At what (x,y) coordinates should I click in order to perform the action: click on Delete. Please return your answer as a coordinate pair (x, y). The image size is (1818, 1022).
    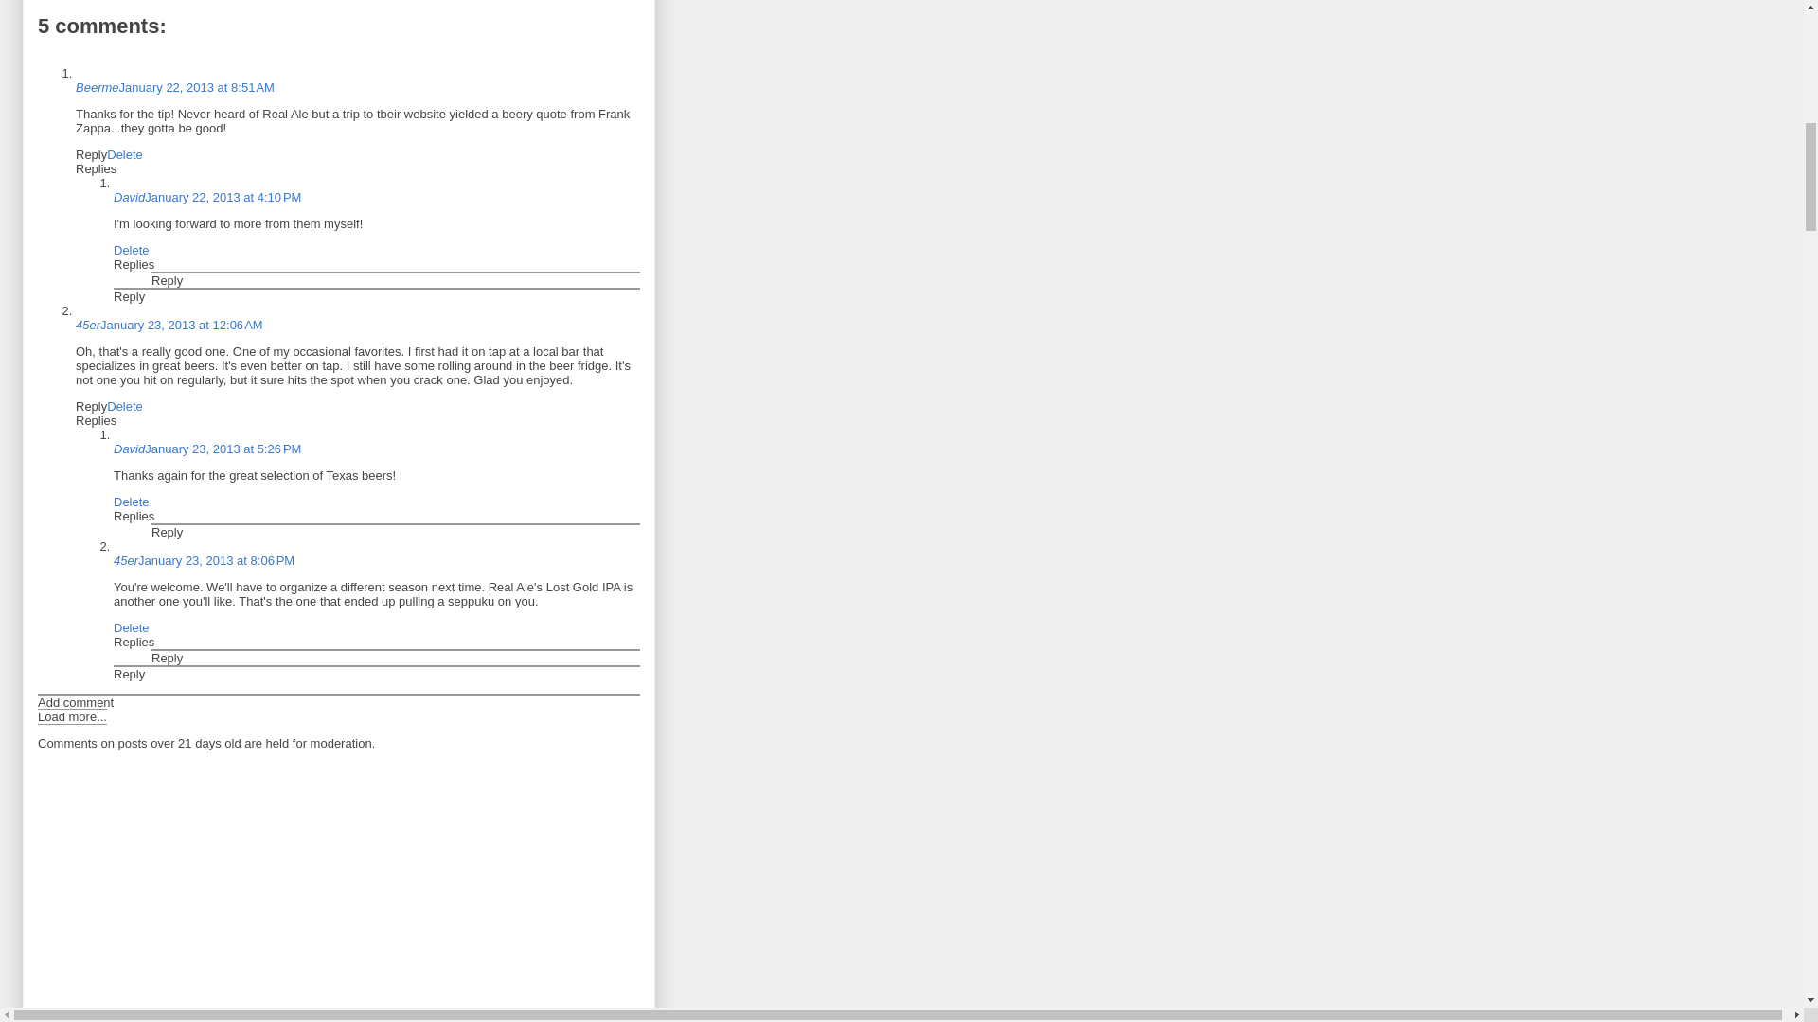
    Looking at the image, I should click on (131, 250).